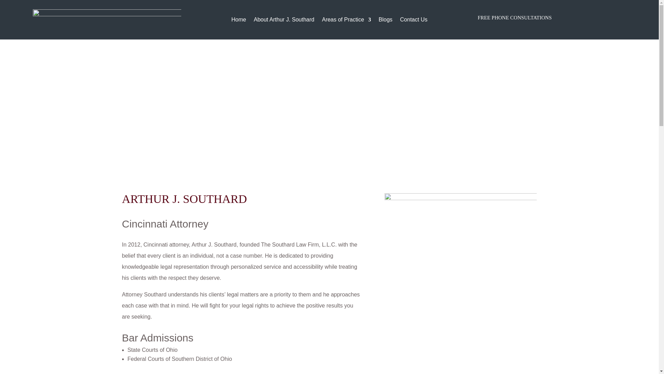 The height and width of the screenshot is (374, 664). Describe the element at coordinates (414, 21) in the screenshot. I see `Contact Us` at that location.